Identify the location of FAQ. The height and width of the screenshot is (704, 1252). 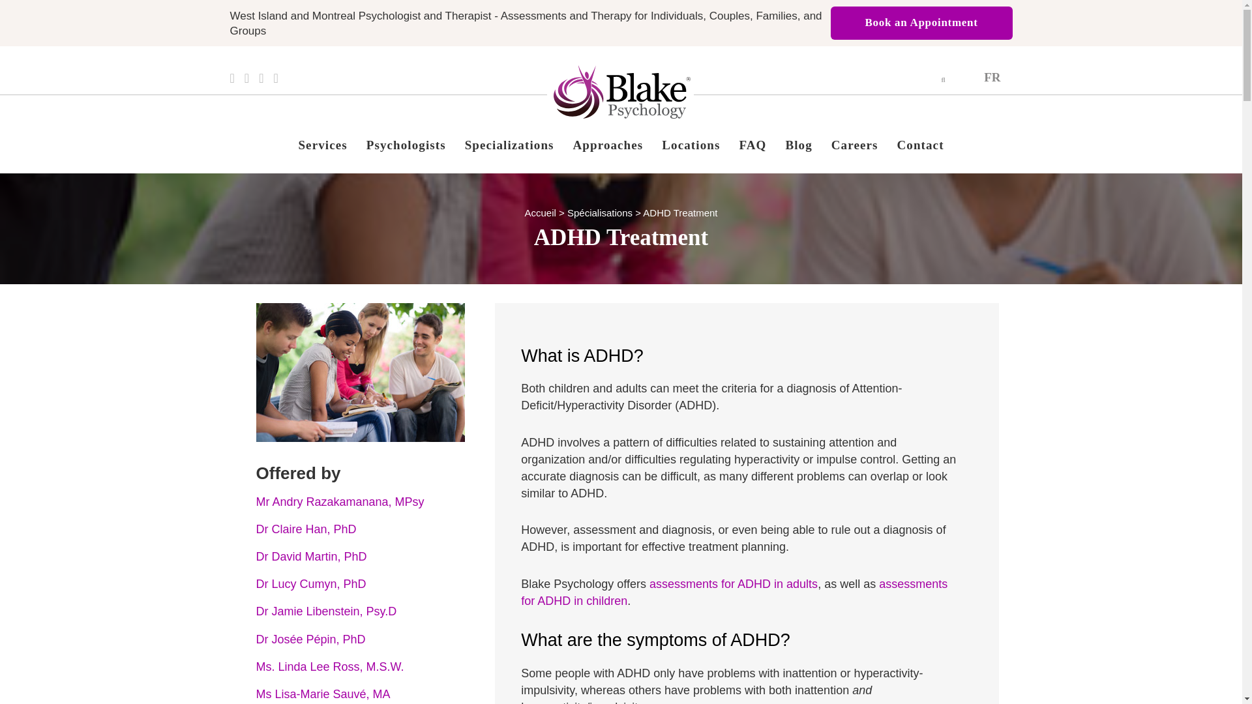
(753, 145).